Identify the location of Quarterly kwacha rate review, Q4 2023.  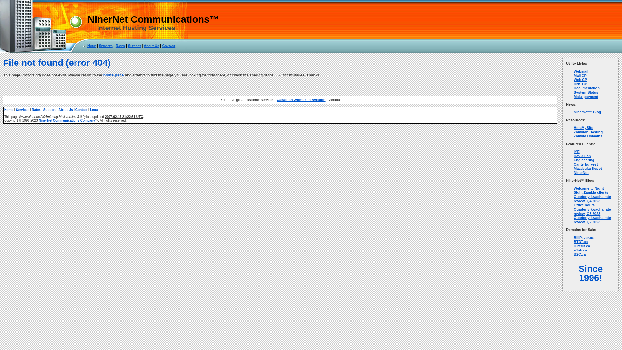
(592, 199).